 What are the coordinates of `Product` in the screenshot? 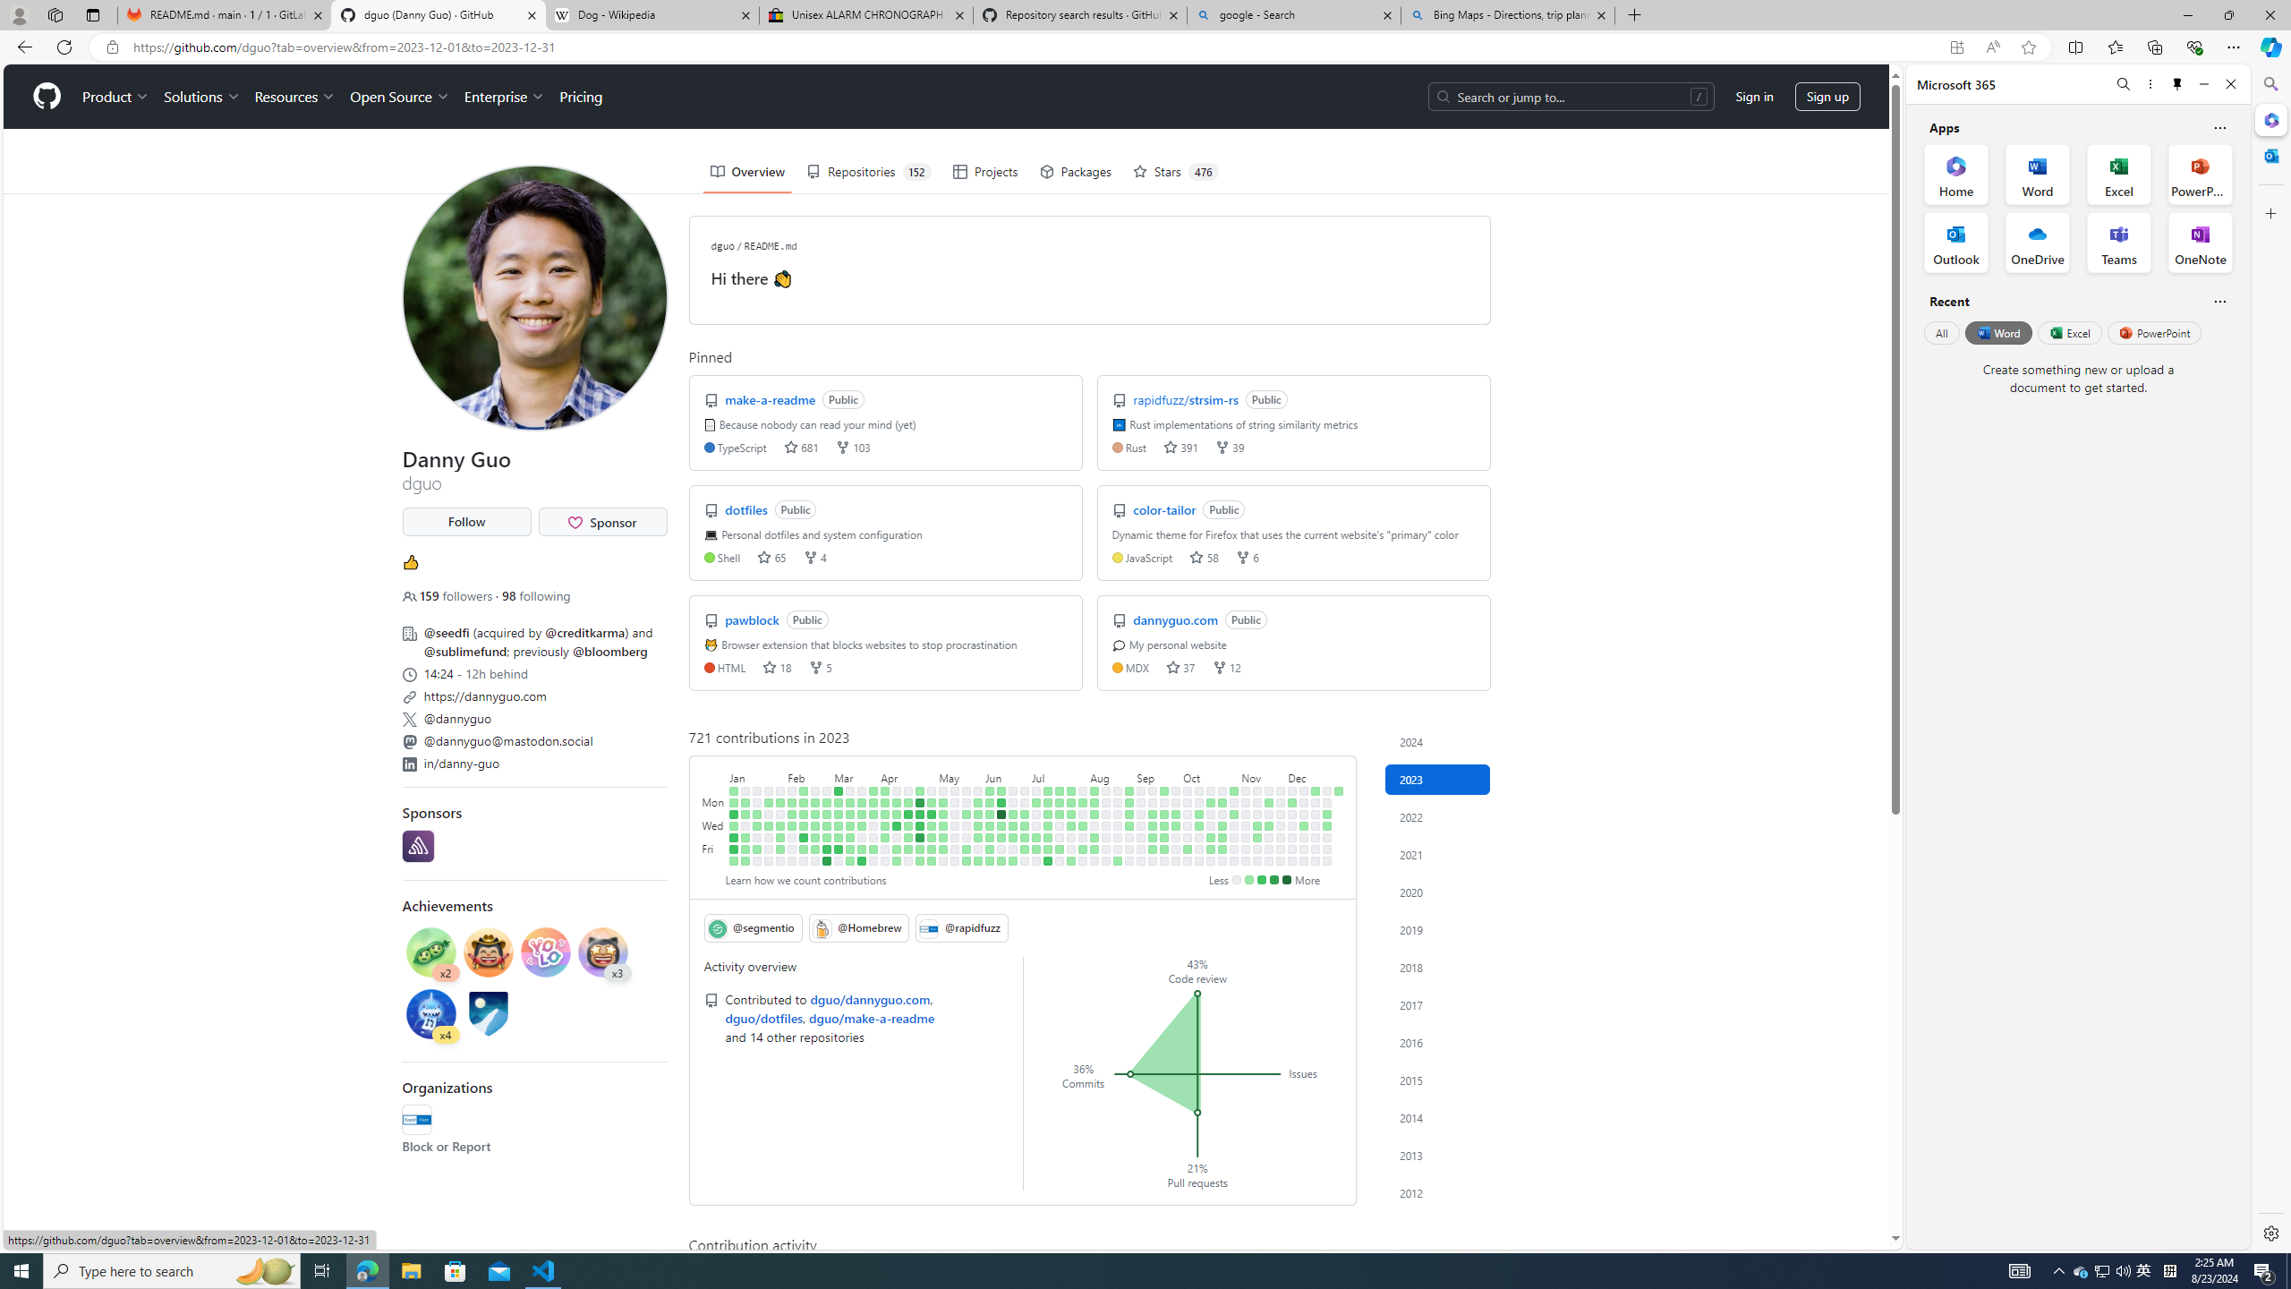 It's located at (116, 97).